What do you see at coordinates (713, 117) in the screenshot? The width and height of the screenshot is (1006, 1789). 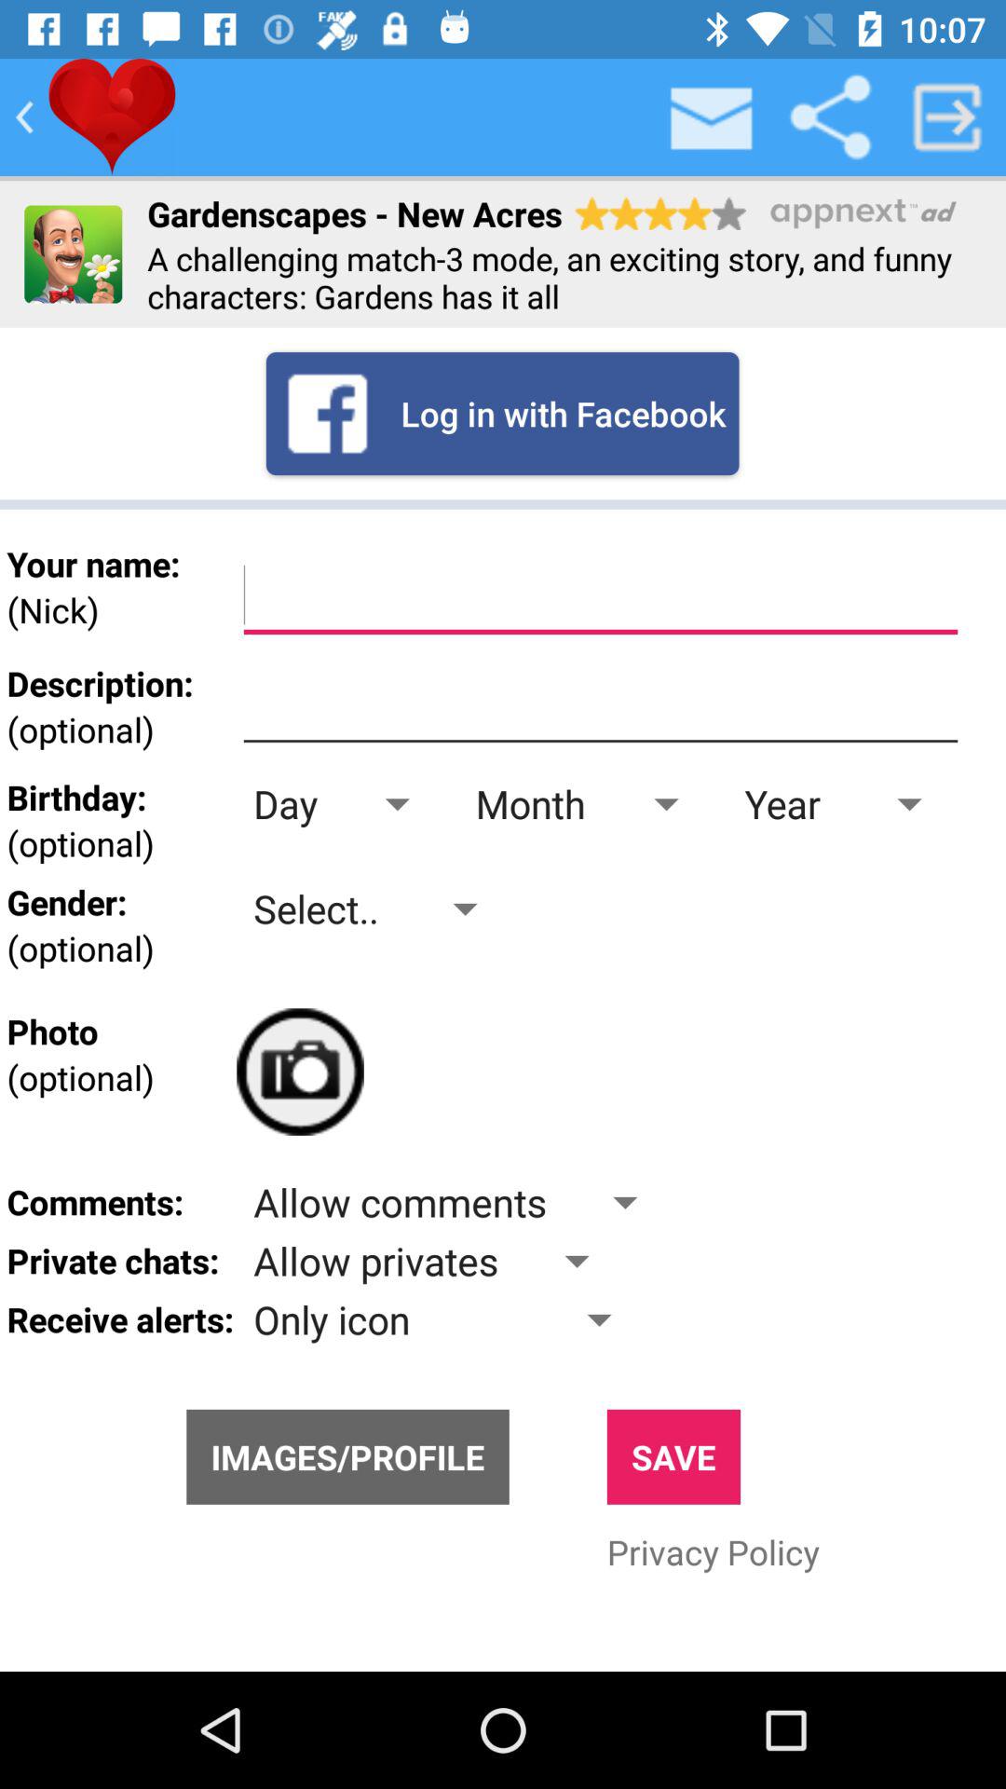 I see `message senting button` at bounding box center [713, 117].